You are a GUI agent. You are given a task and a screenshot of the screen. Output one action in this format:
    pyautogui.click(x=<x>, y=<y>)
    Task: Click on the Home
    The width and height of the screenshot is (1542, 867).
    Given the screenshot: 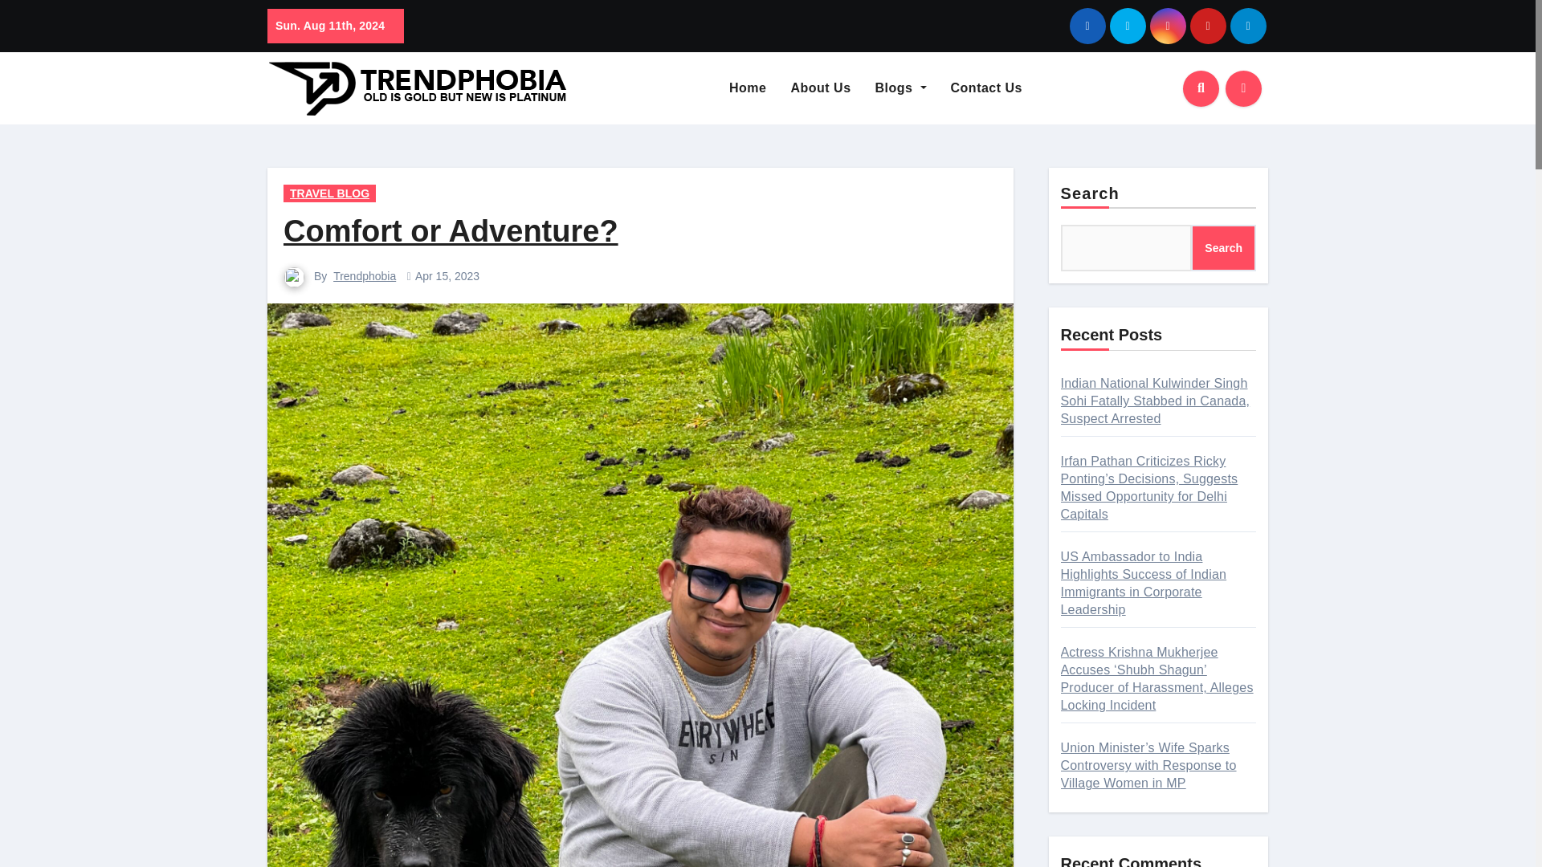 What is the action you would take?
    pyautogui.click(x=747, y=88)
    